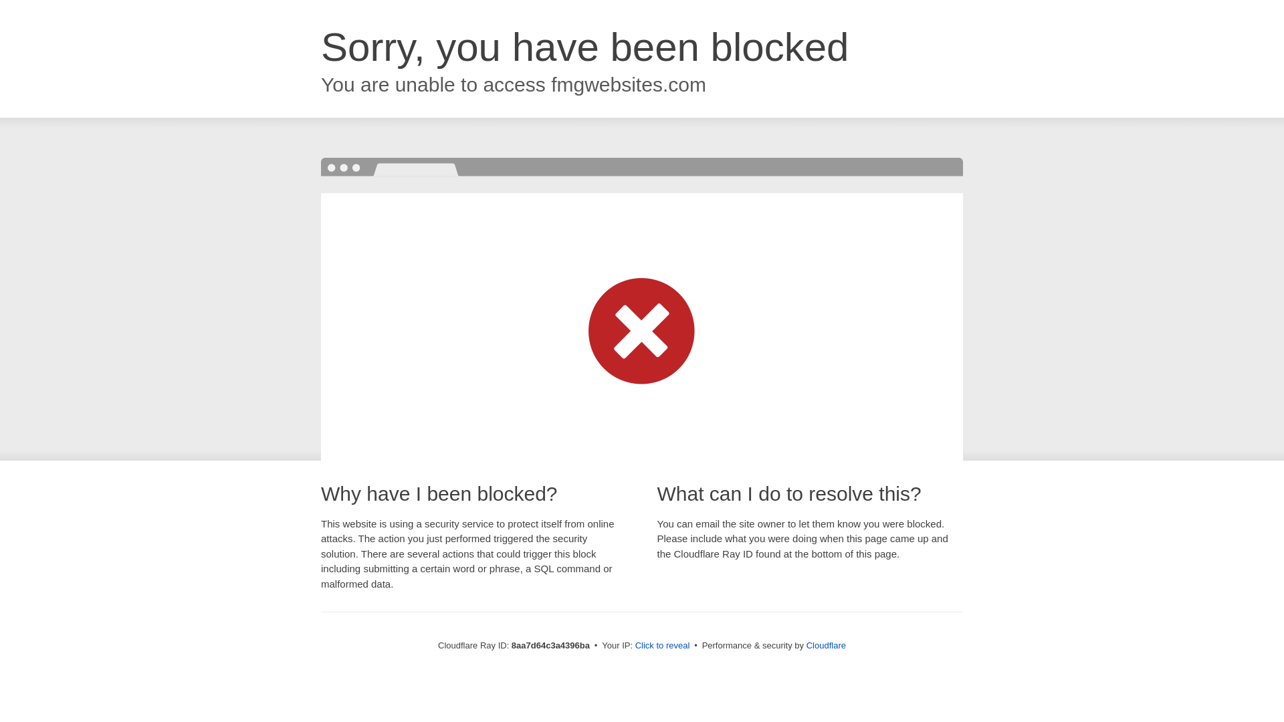 This screenshot has height=722, width=1284. What do you see at coordinates (826, 645) in the screenshot?
I see `Cloudflare` at bounding box center [826, 645].